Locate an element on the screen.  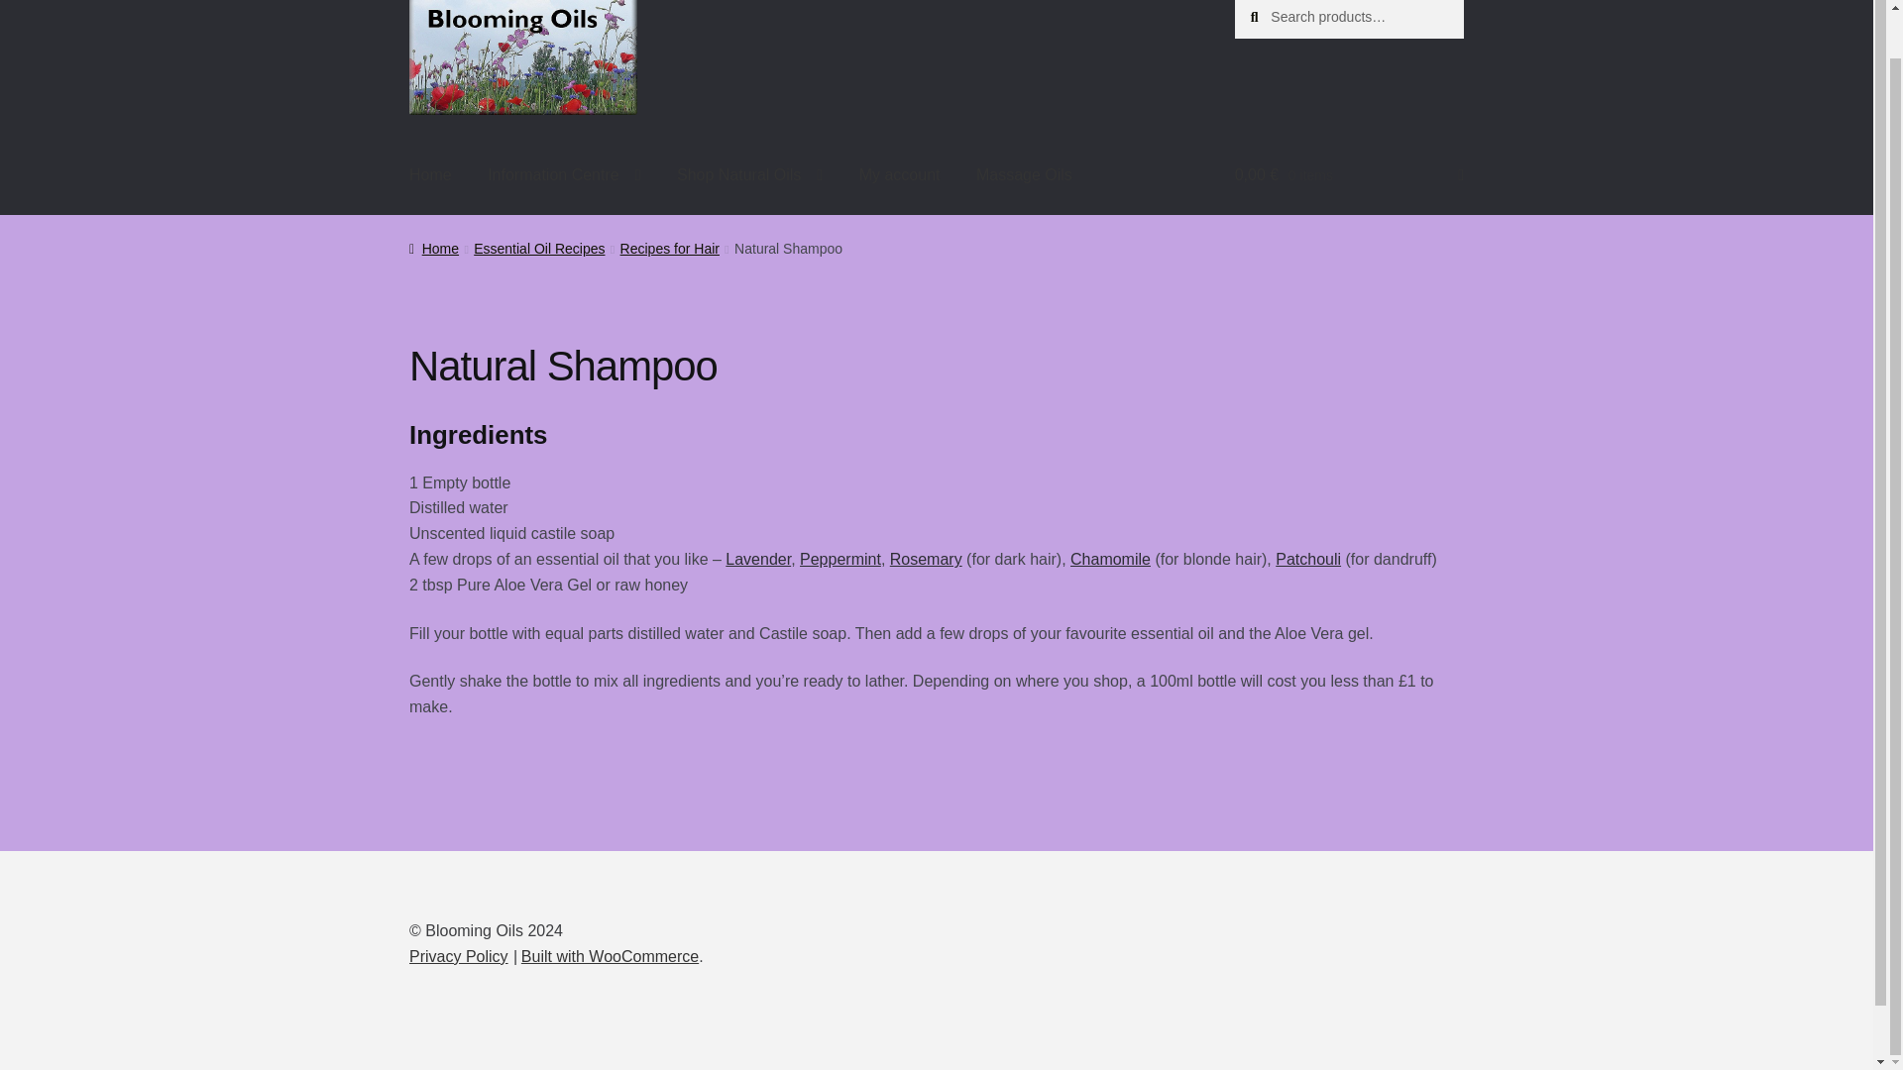
Shop Natural Oils is located at coordinates (749, 175).